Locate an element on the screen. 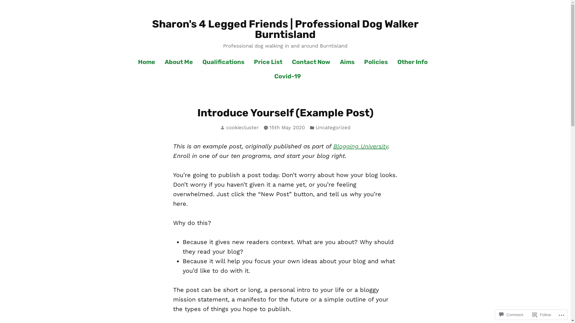  Price List is located at coordinates (268, 62).